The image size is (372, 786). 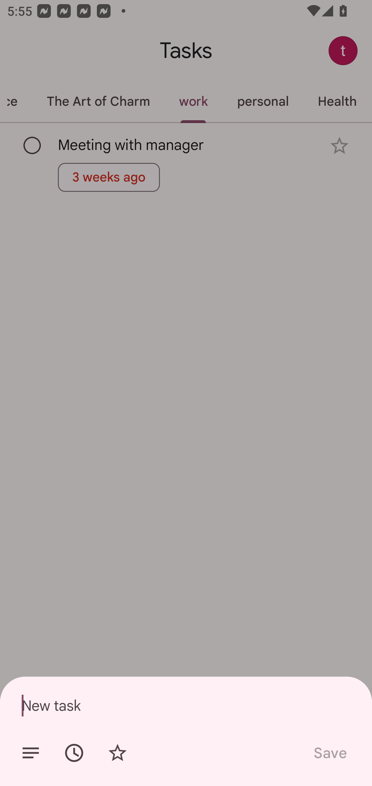 I want to click on Add star, so click(x=117, y=753).